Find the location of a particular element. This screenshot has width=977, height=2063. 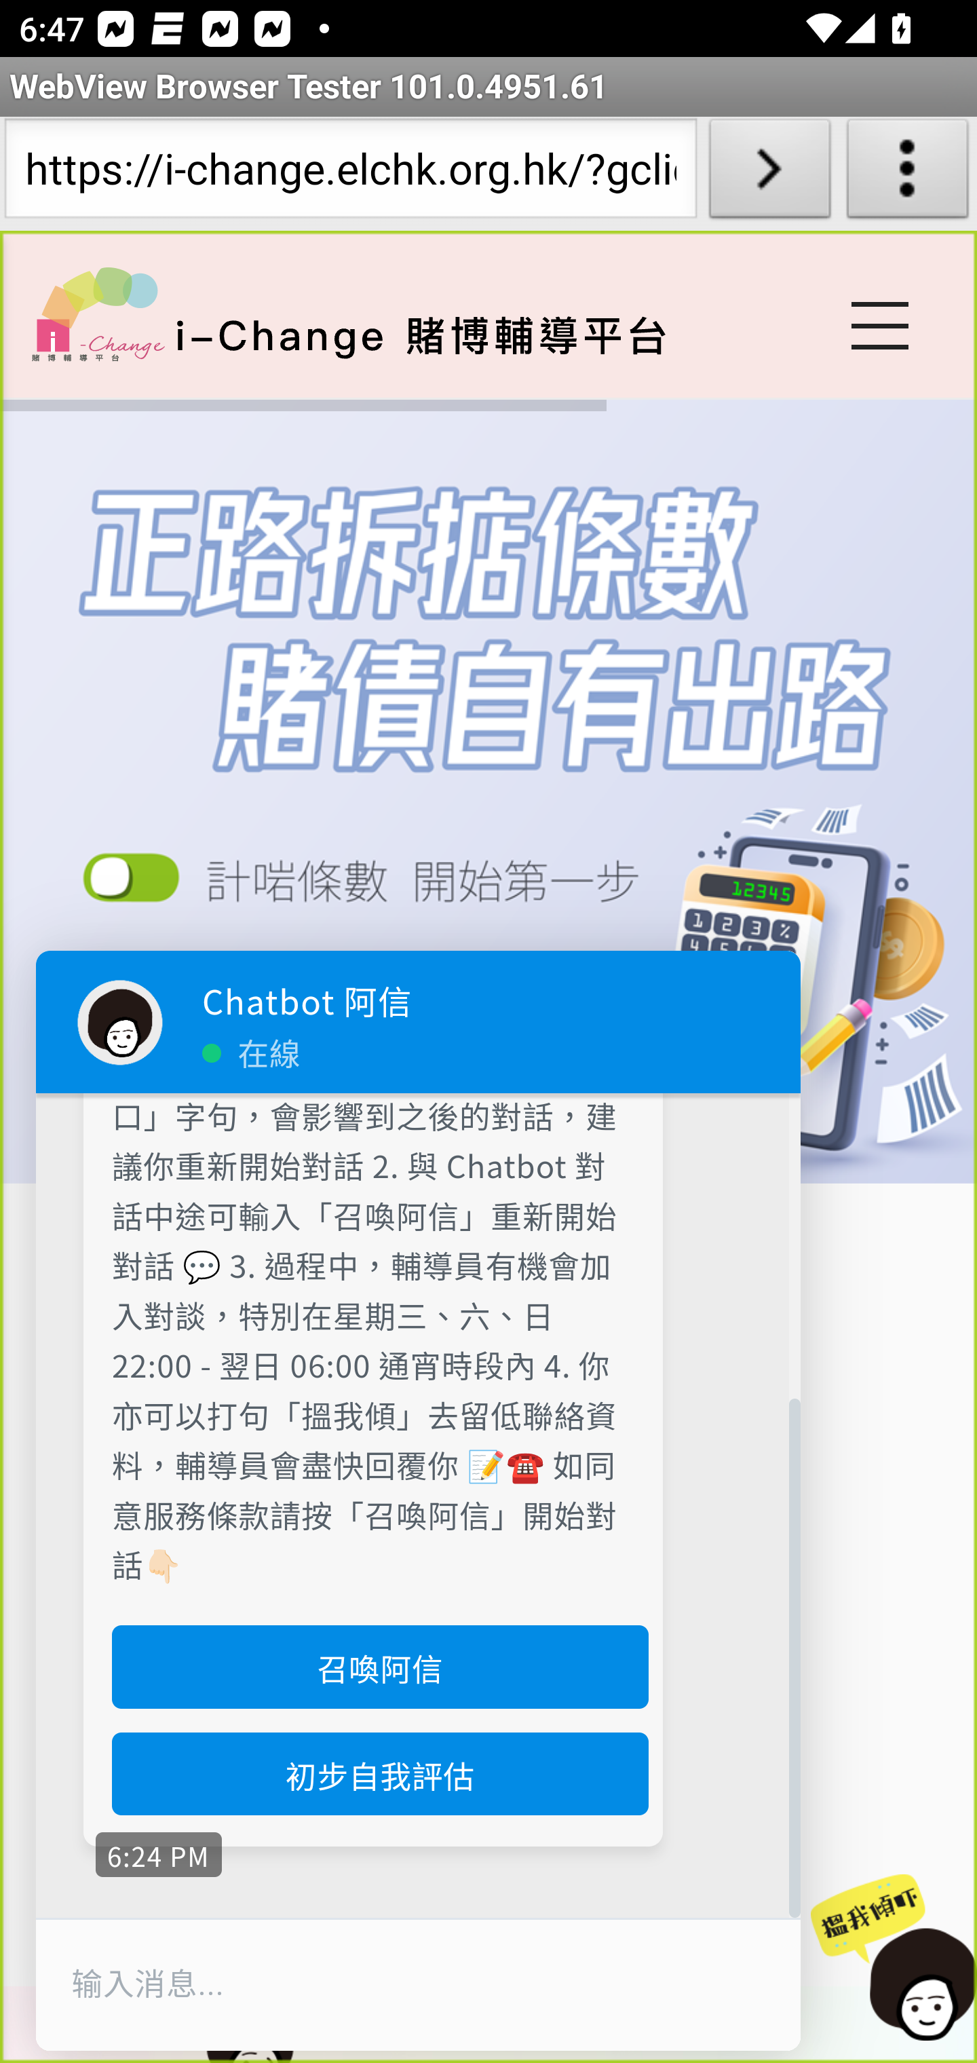

查閱私隱政策 is located at coordinates (372, 887).